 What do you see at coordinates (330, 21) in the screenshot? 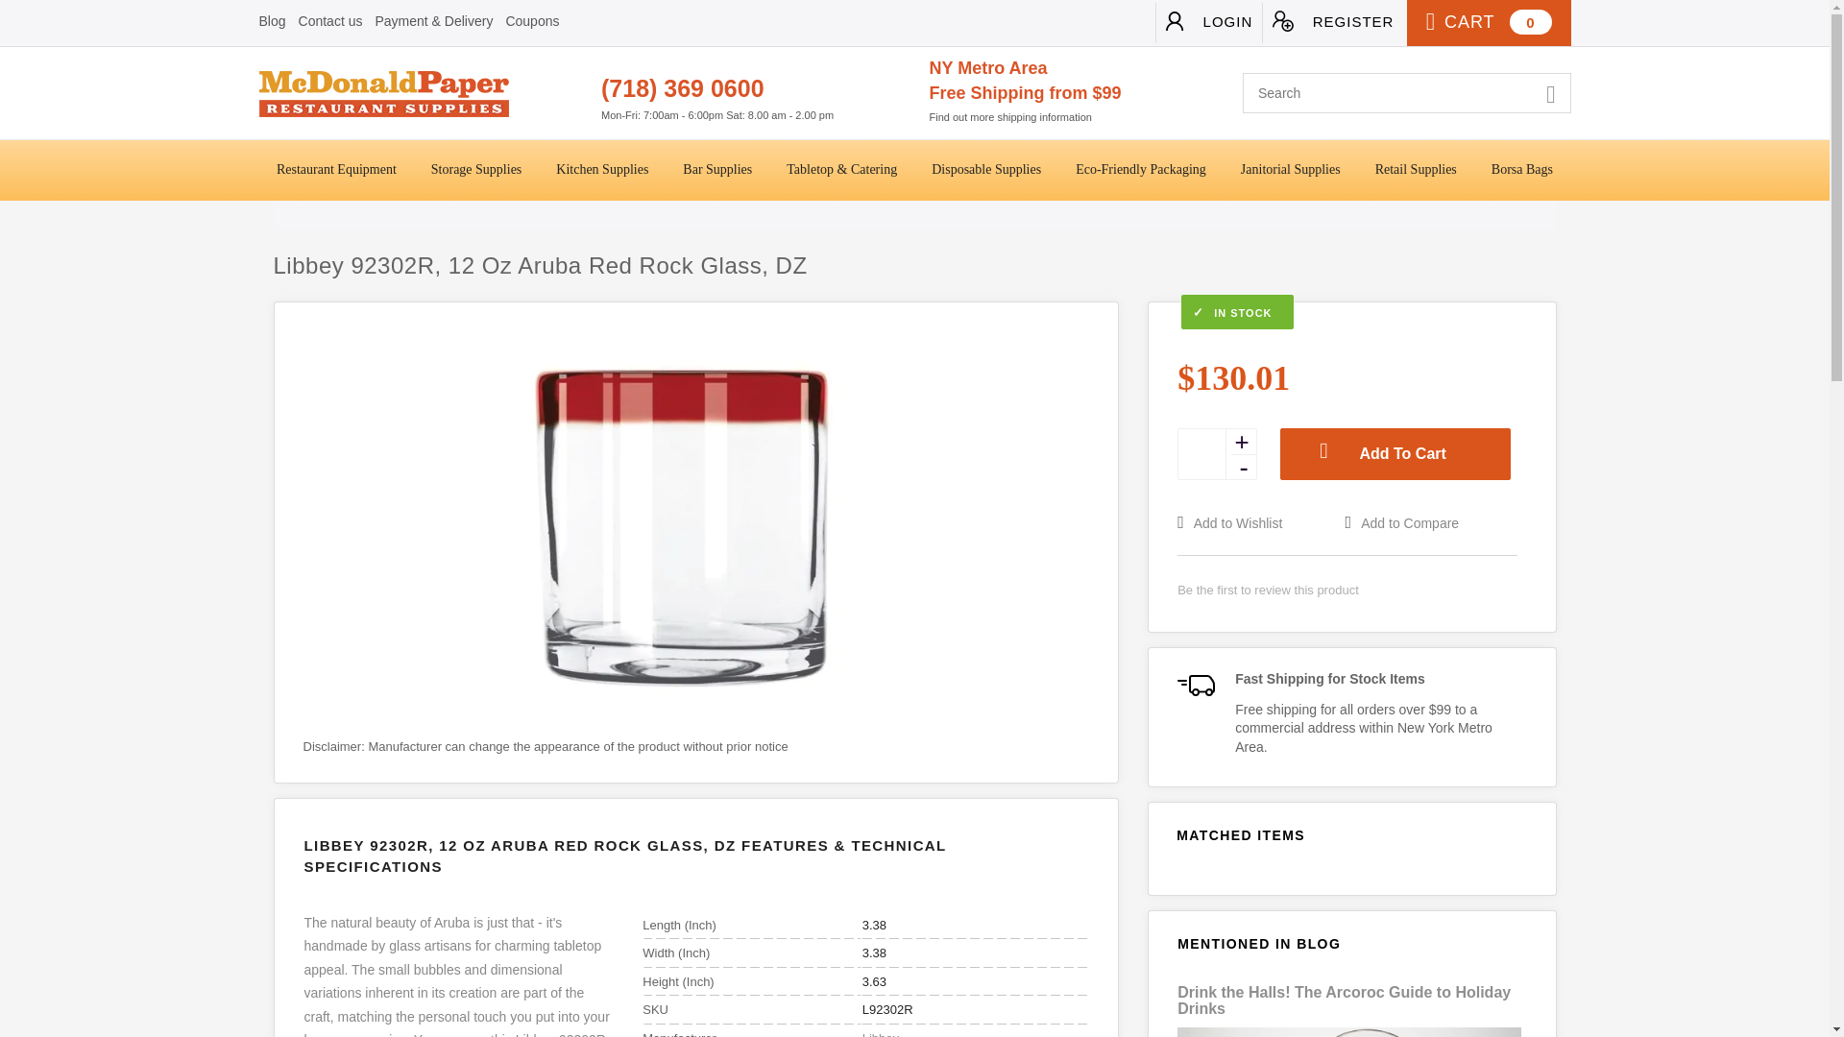
I see `Contact us` at bounding box center [330, 21].